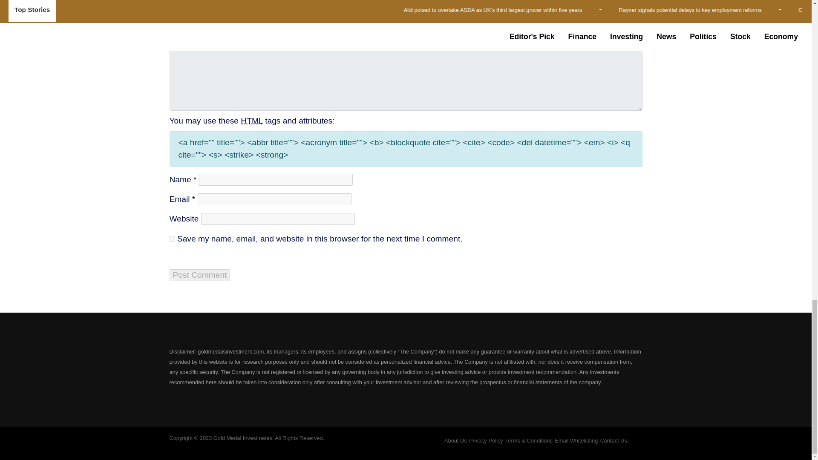 The height and width of the screenshot is (460, 818). What do you see at coordinates (251, 121) in the screenshot?
I see `HyperText Markup Language` at bounding box center [251, 121].